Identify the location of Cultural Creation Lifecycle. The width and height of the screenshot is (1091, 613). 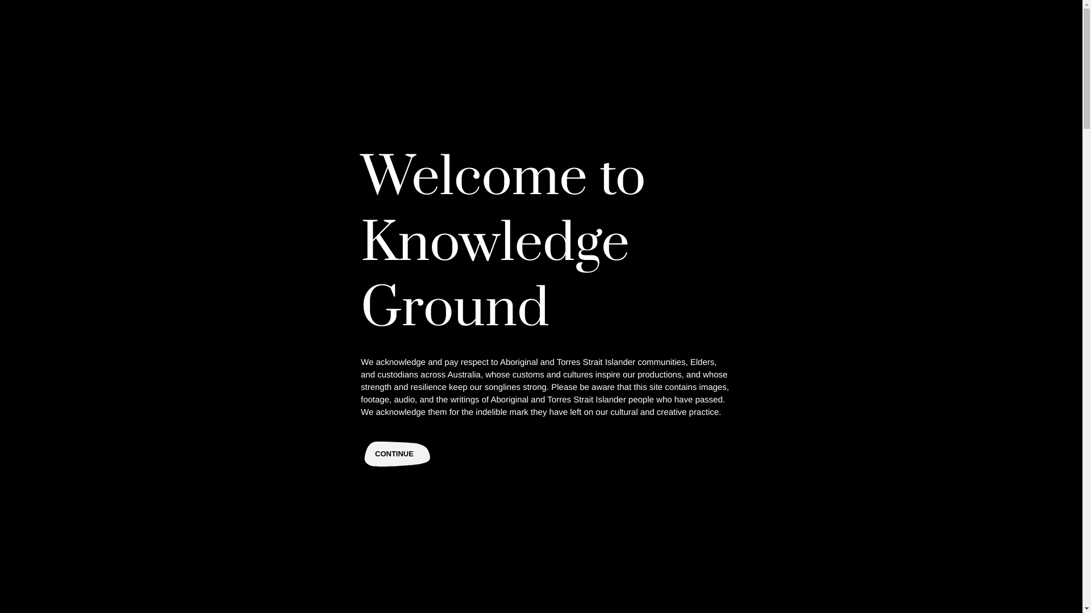
(339, 444).